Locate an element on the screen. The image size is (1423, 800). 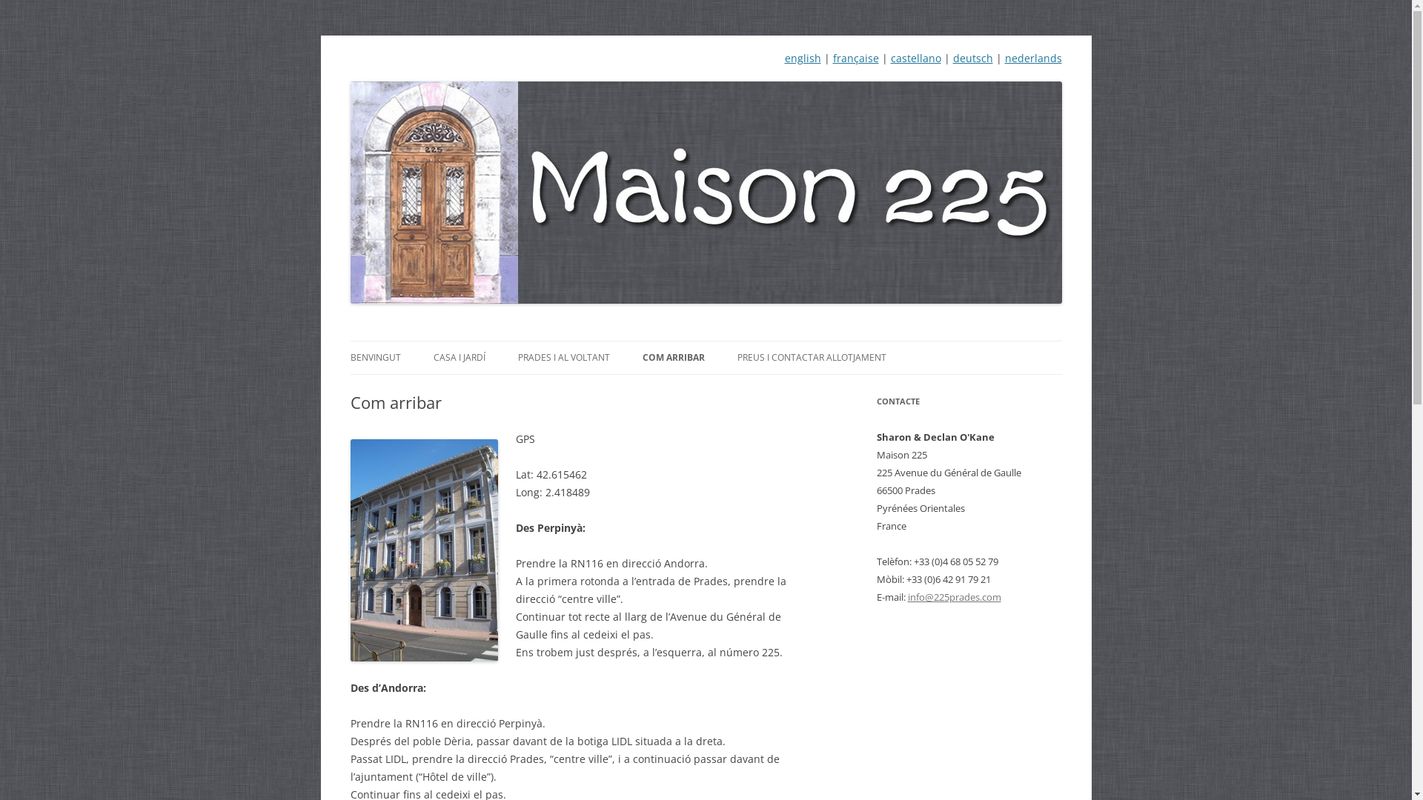
castellano is located at coordinates (916, 58).